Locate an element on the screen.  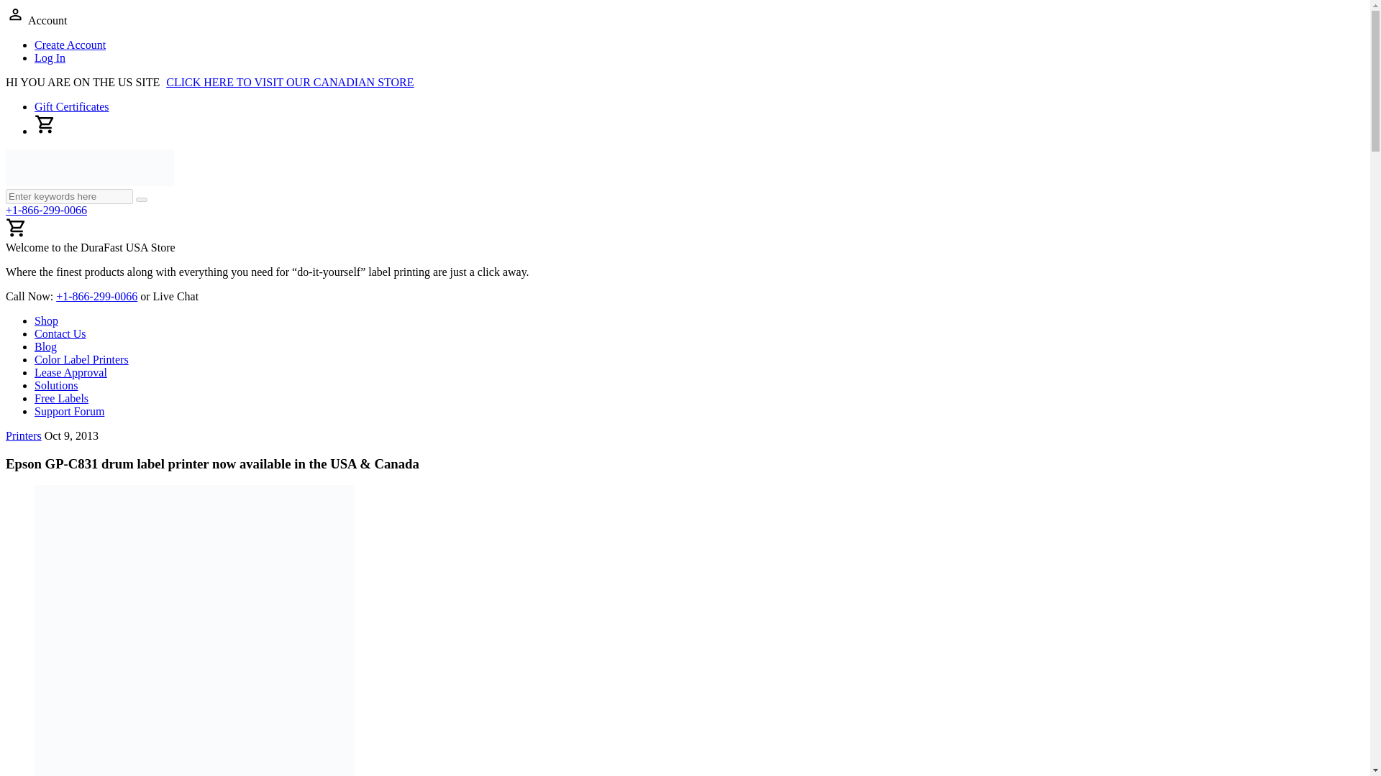
Log In is located at coordinates (50, 57).